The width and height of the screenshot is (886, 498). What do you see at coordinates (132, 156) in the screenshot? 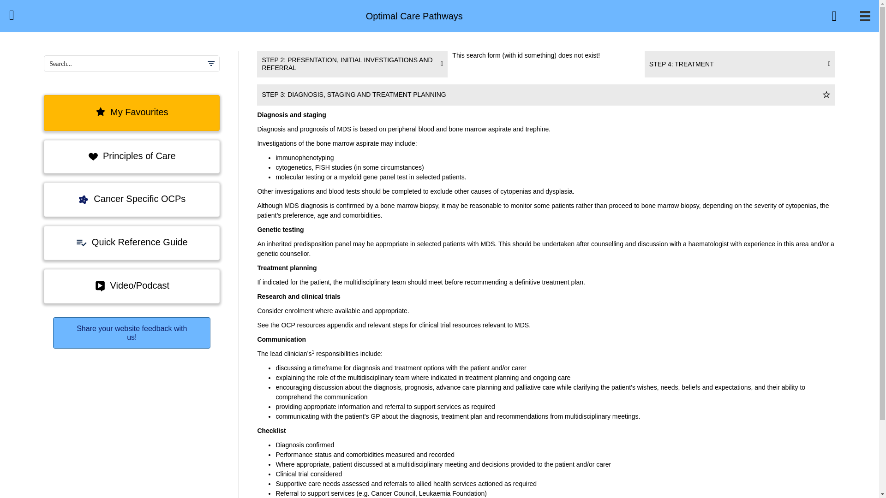
I see `Principles of Care` at bounding box center [132, 156].